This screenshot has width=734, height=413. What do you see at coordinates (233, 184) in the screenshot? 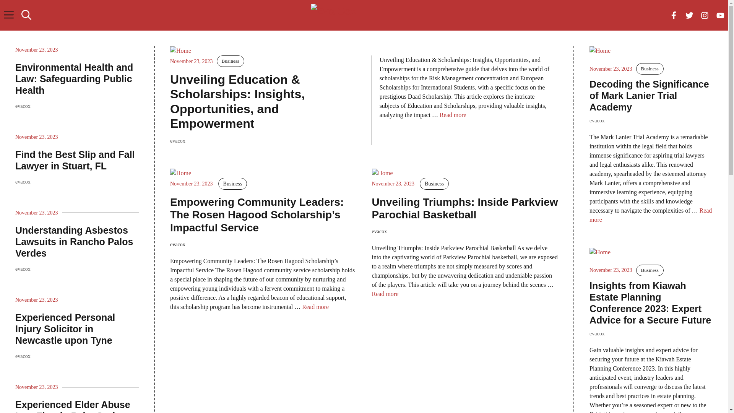
I see `Business` at bounding box center [233, 184].